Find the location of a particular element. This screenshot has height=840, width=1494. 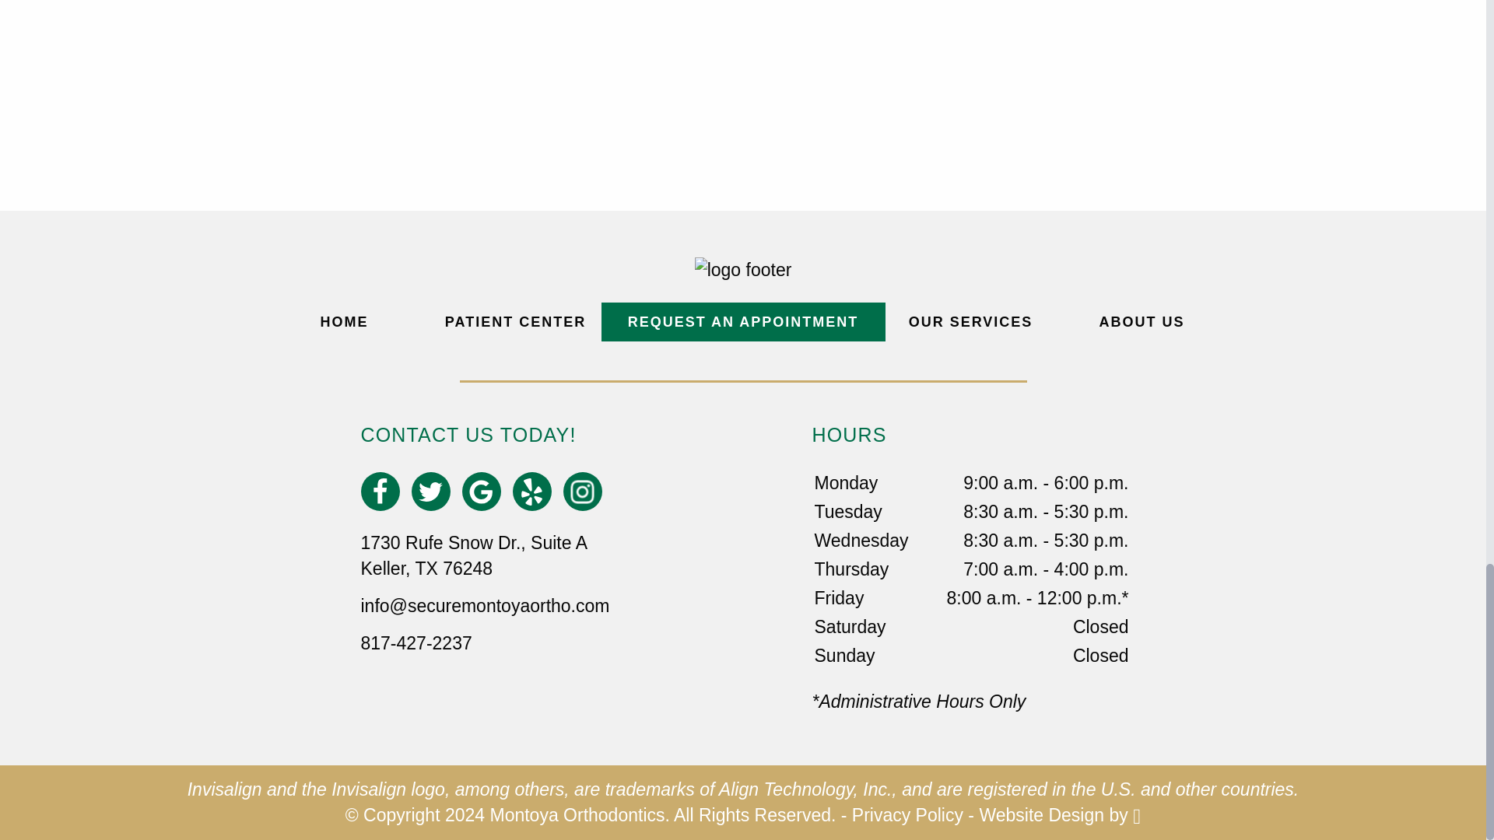

Facebook icon is located at coordinates (380, 492).